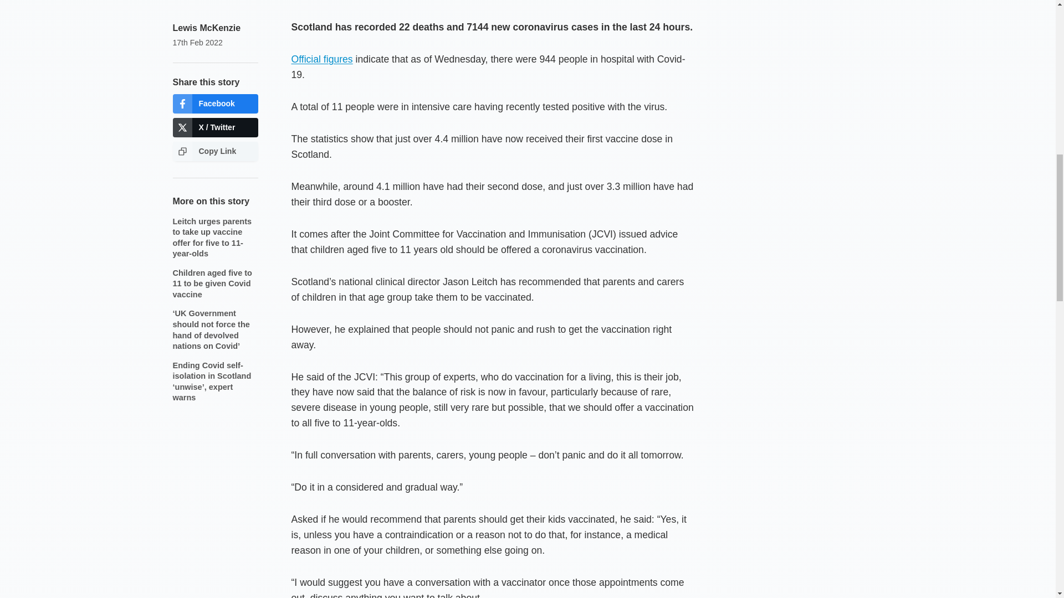 The height and width of the screenshot is (598, 1064). I want to click on Facebook, so click(215, 104).